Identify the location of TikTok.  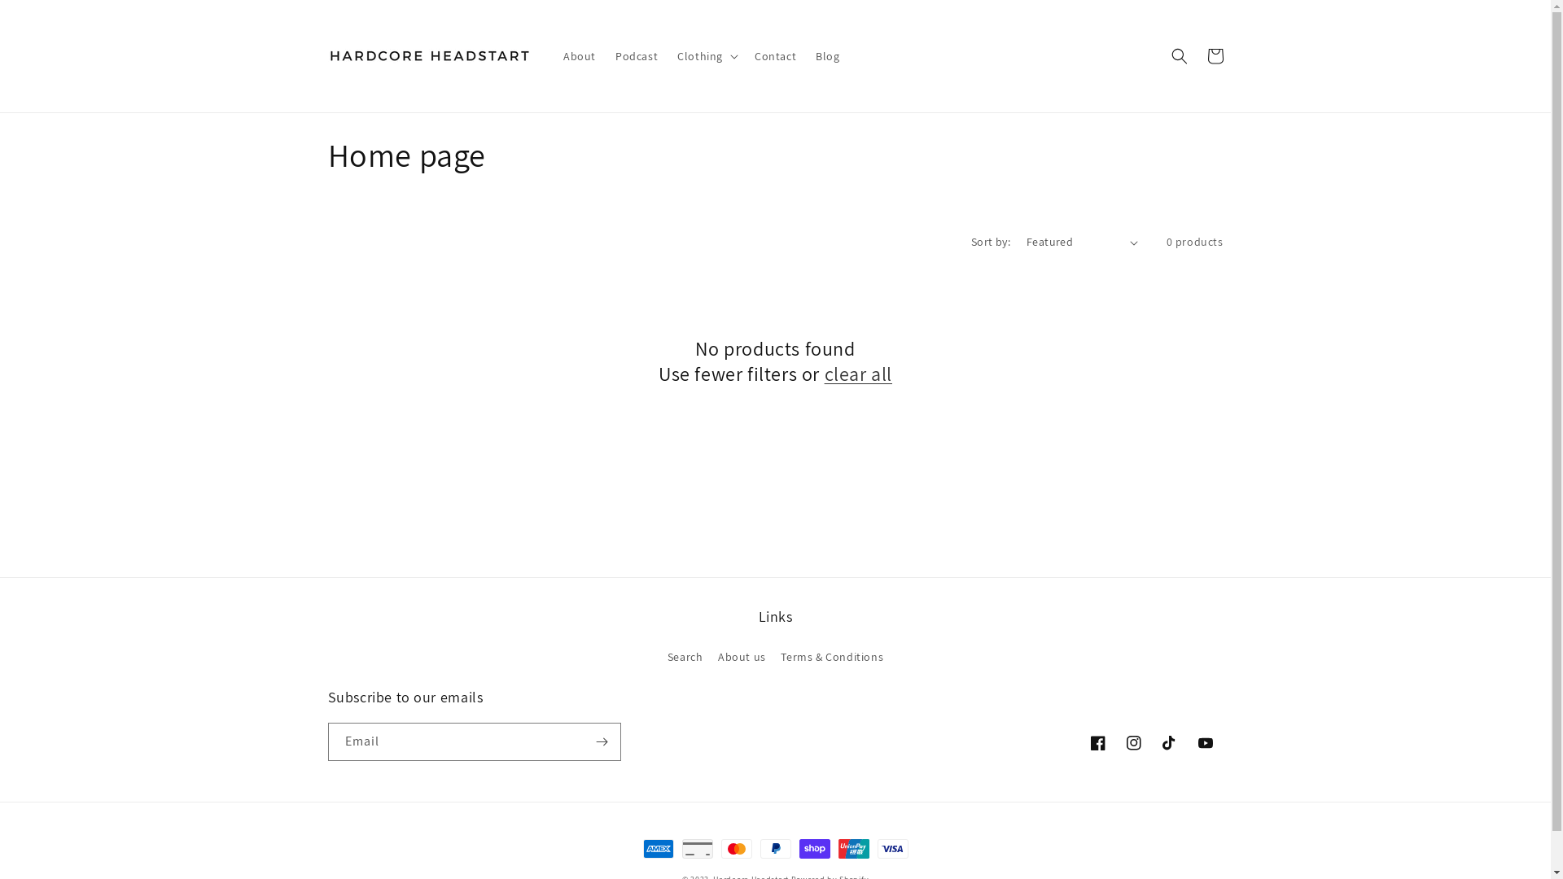
(1169, 743).